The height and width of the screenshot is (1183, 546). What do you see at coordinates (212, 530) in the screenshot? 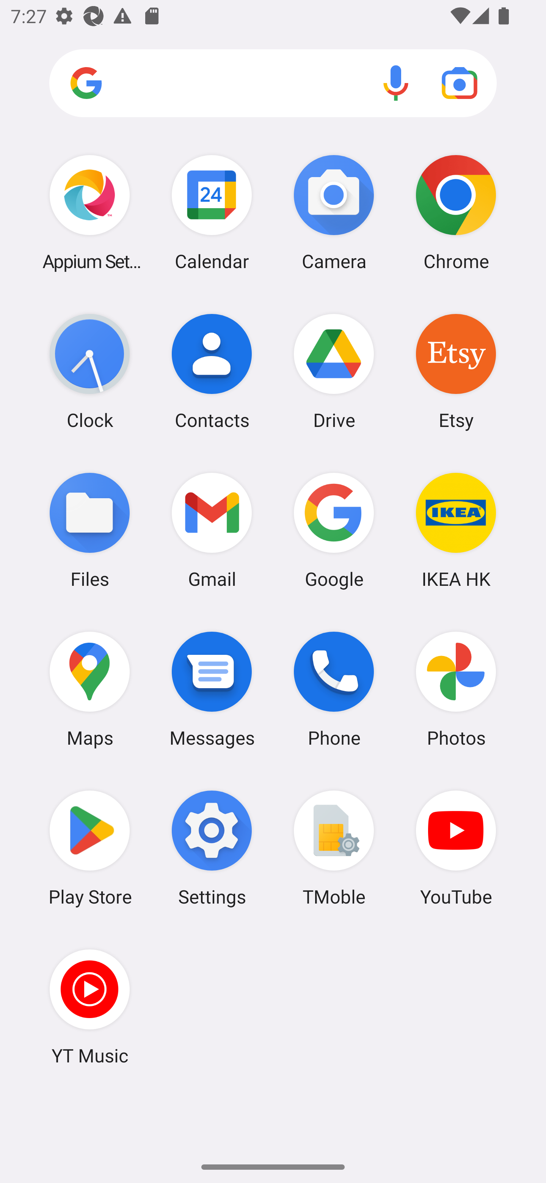
I see `Gmail` at bounding box center [212, 530].